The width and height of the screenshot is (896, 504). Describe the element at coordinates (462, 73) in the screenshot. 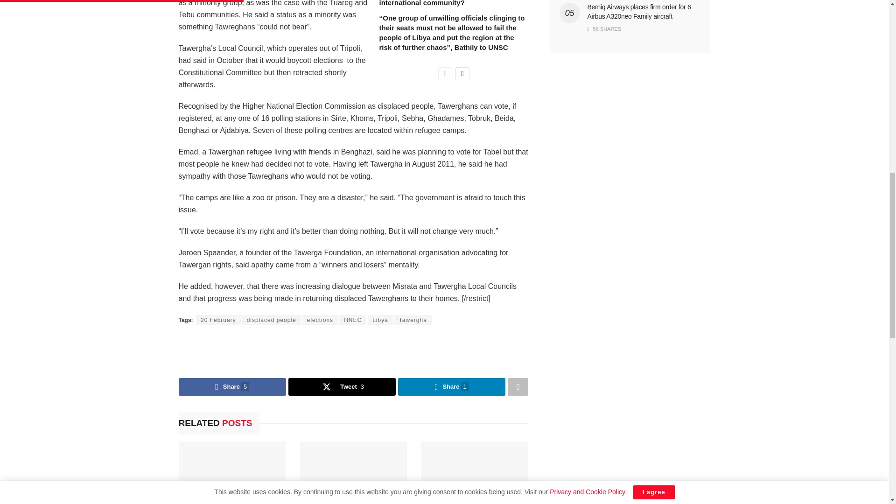

I see `Next` at that location.